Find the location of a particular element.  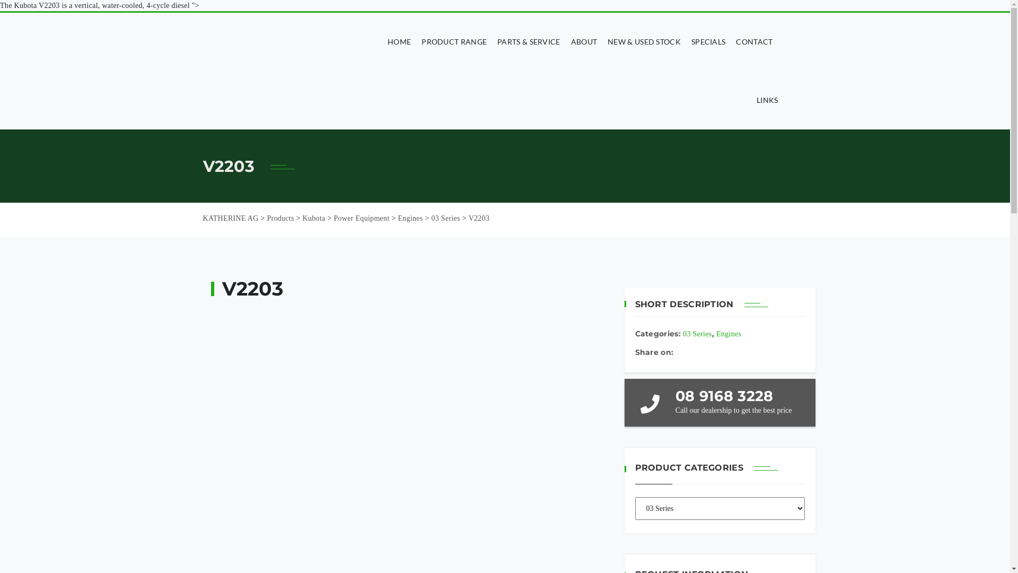

03 Series is located at coordinates (445, 219).